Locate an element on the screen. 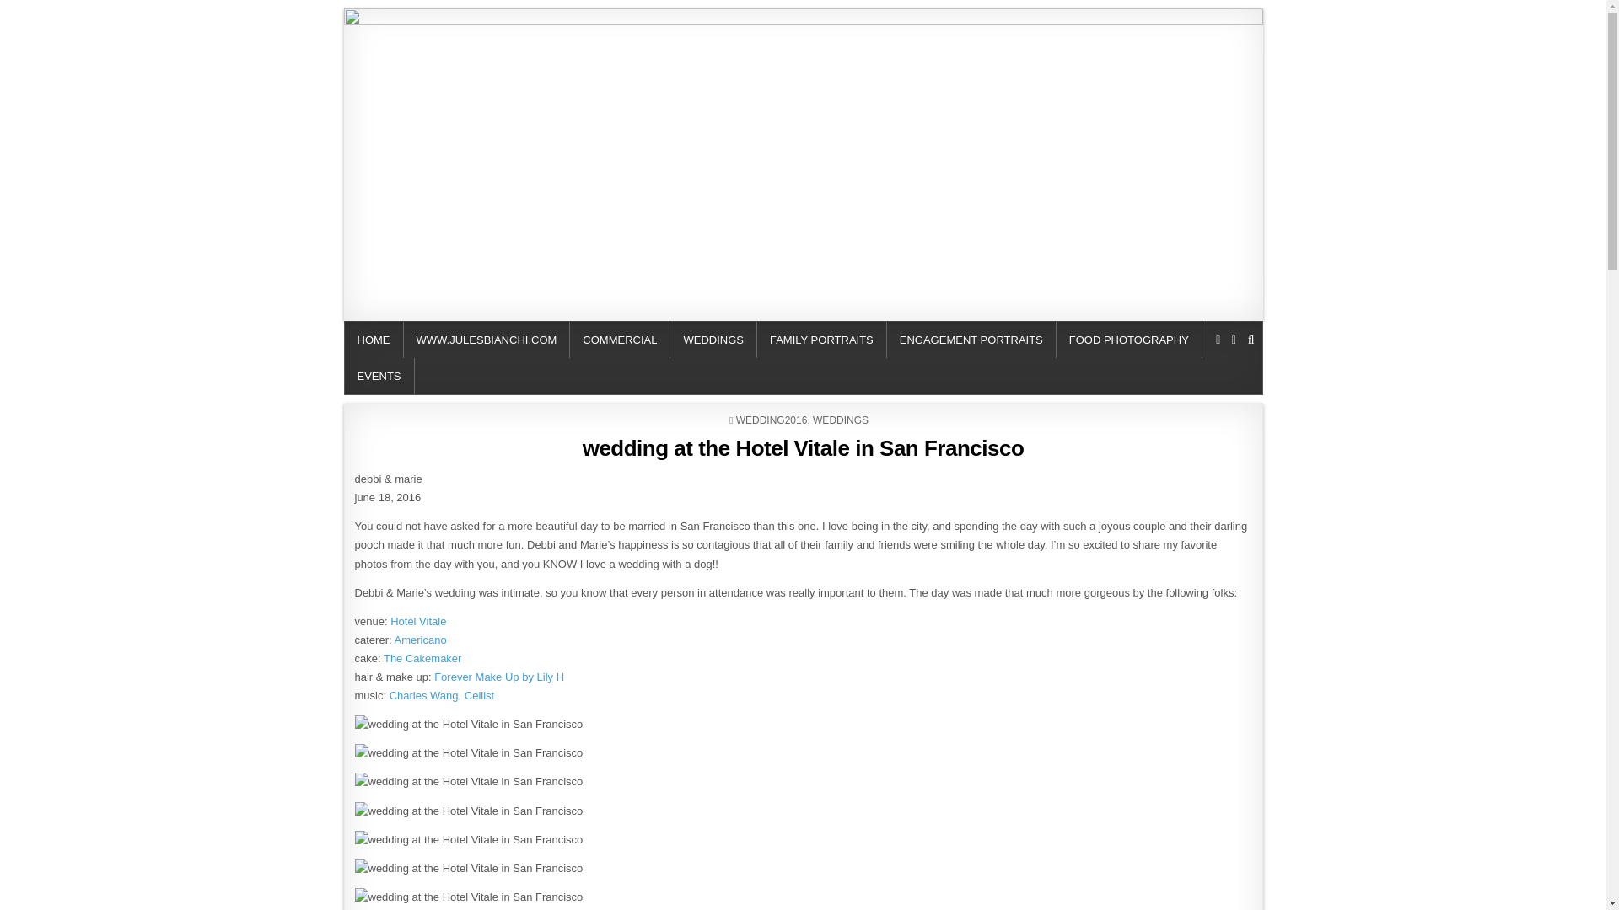  WEDDING2016 is located at coordinates (772, 420).